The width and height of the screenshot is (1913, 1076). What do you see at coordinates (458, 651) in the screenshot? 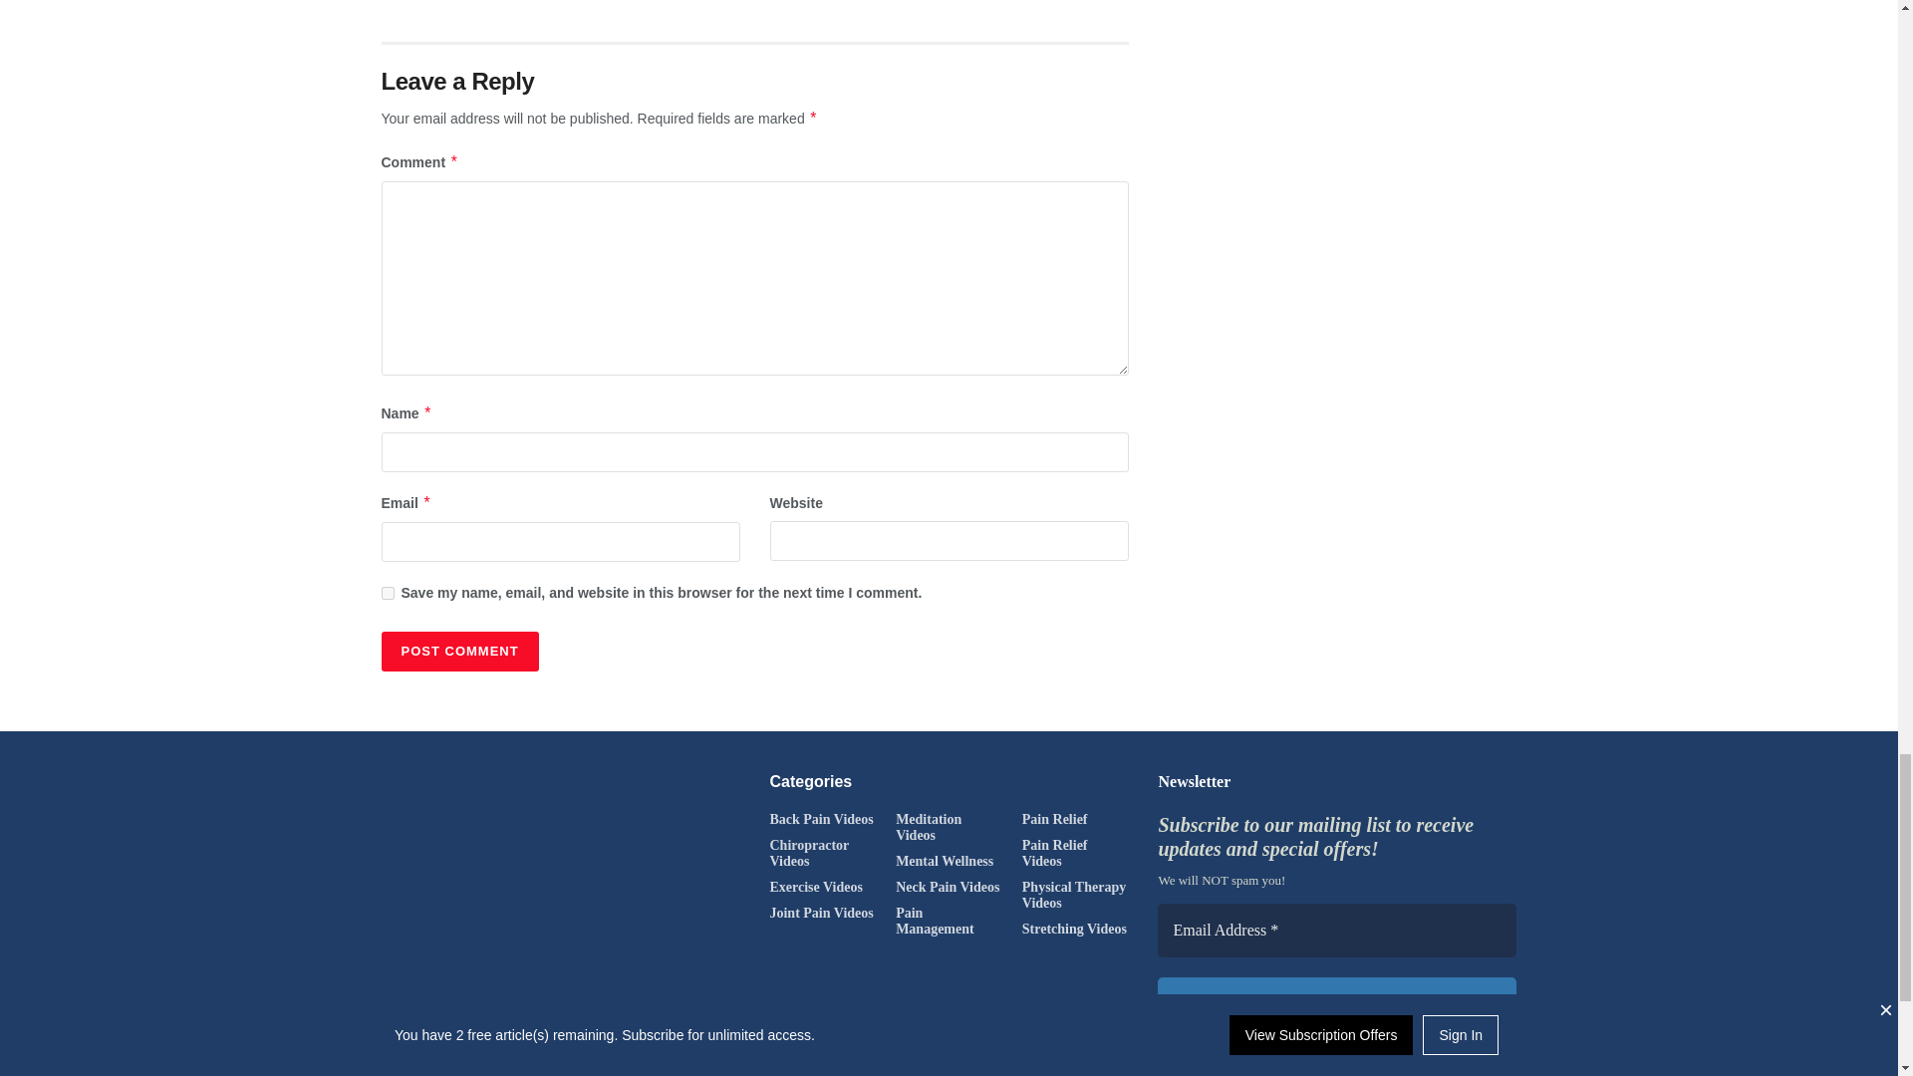
I see `Post Comment` at bounding box center [458, 651].